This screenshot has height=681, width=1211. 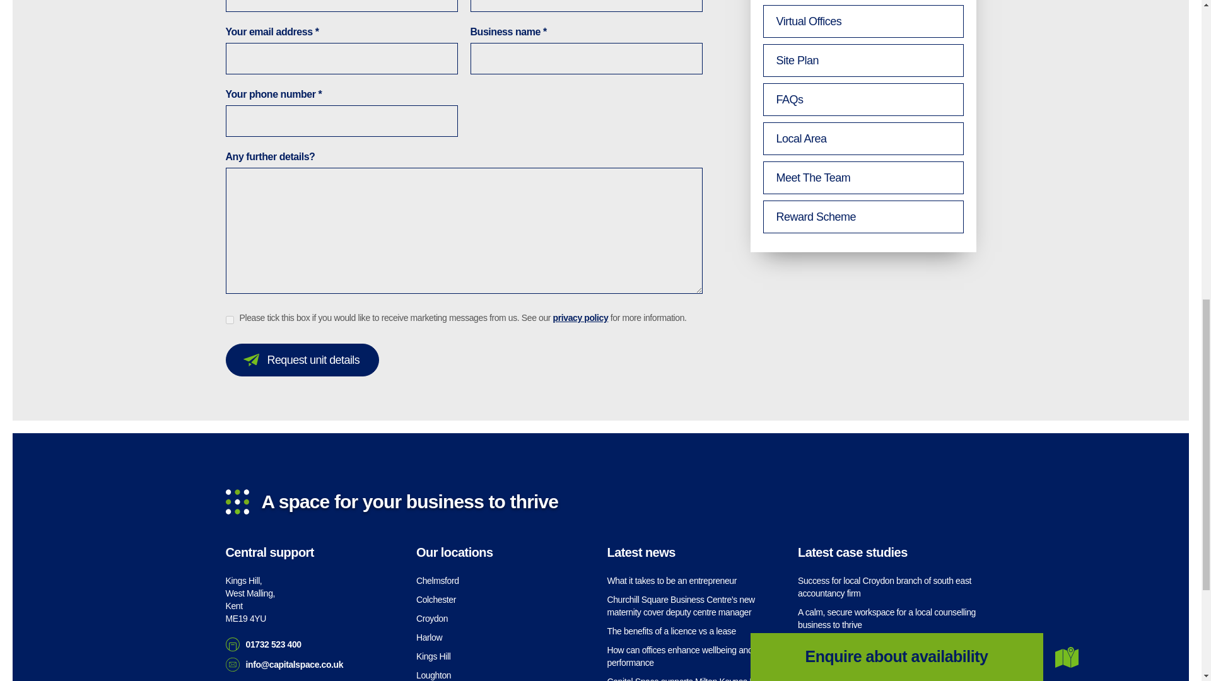 What do you see at coordinates (863, 61) in the screenshot?
I see `Site Plan` at bounding box center [863, 61].